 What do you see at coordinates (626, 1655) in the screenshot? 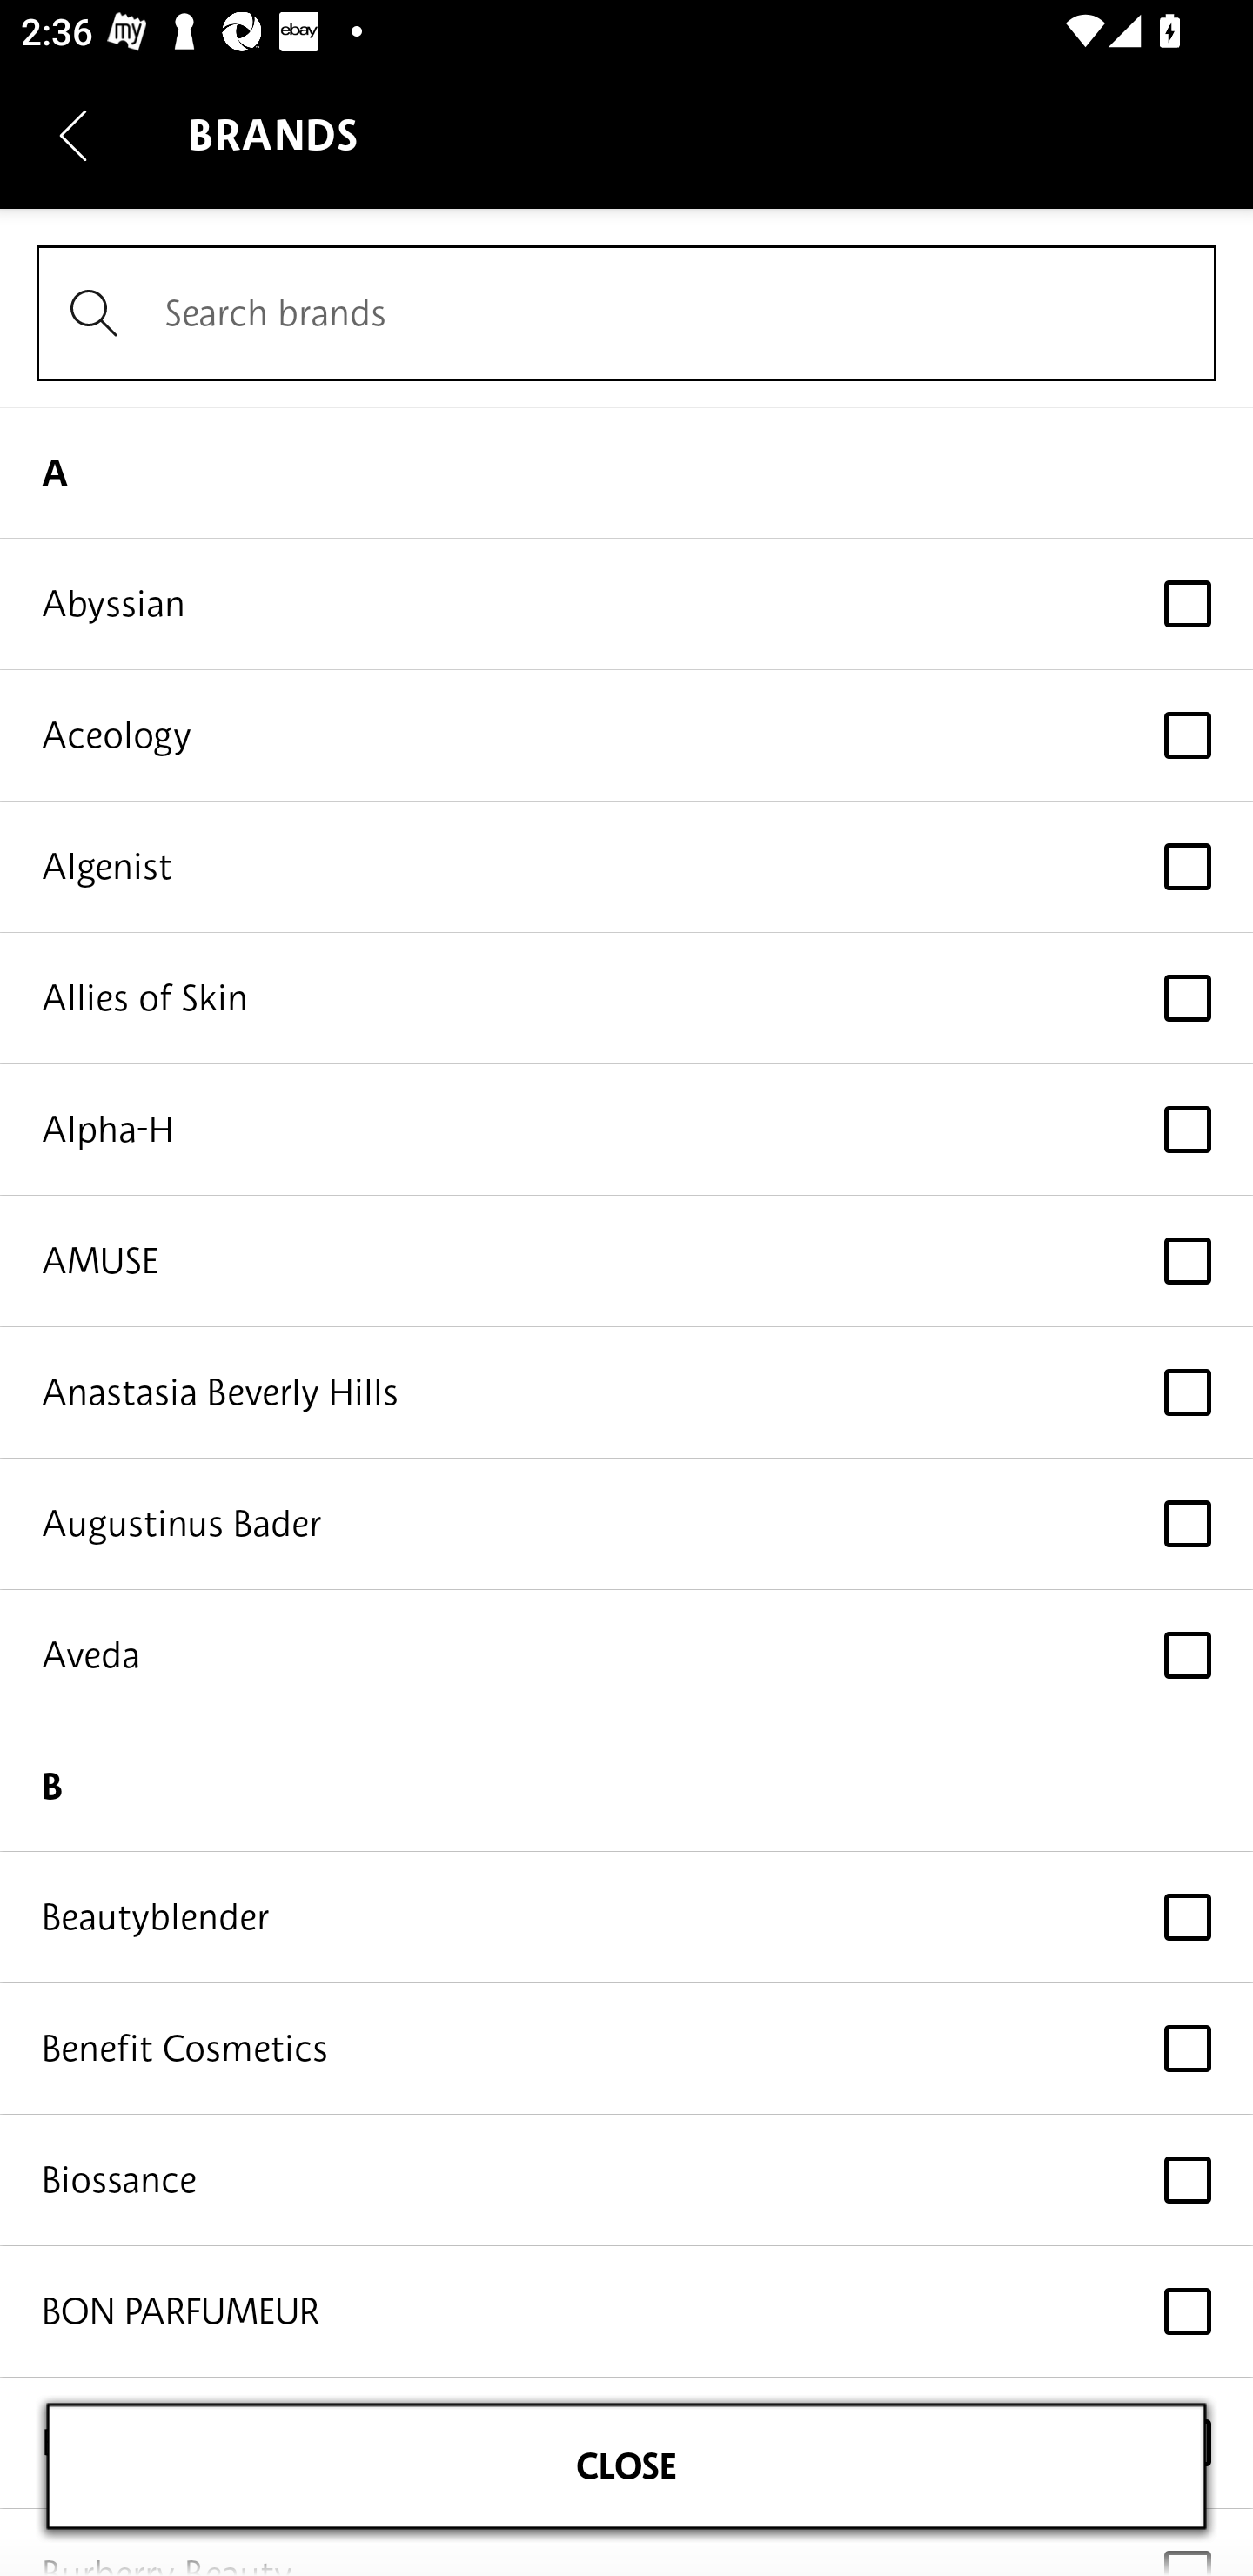
I see `Aveda` at bounding box center [626, 1655].